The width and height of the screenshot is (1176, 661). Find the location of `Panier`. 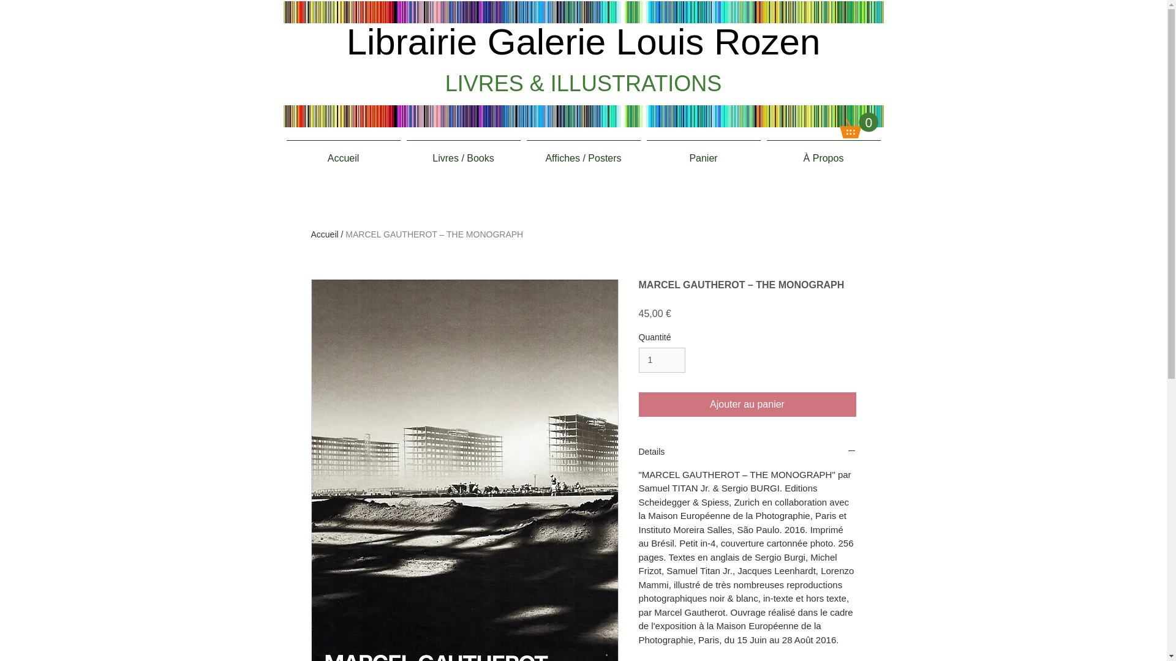

Panier is located at coordinates (703, 153).